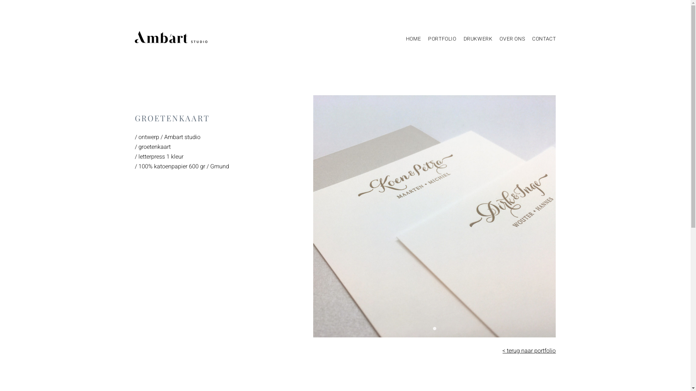 The height and width of the screenshot is (391, 696). What do you see at coordinates (435, 329) in the screenshot?
I see `1` at bounding box center [435, 329].